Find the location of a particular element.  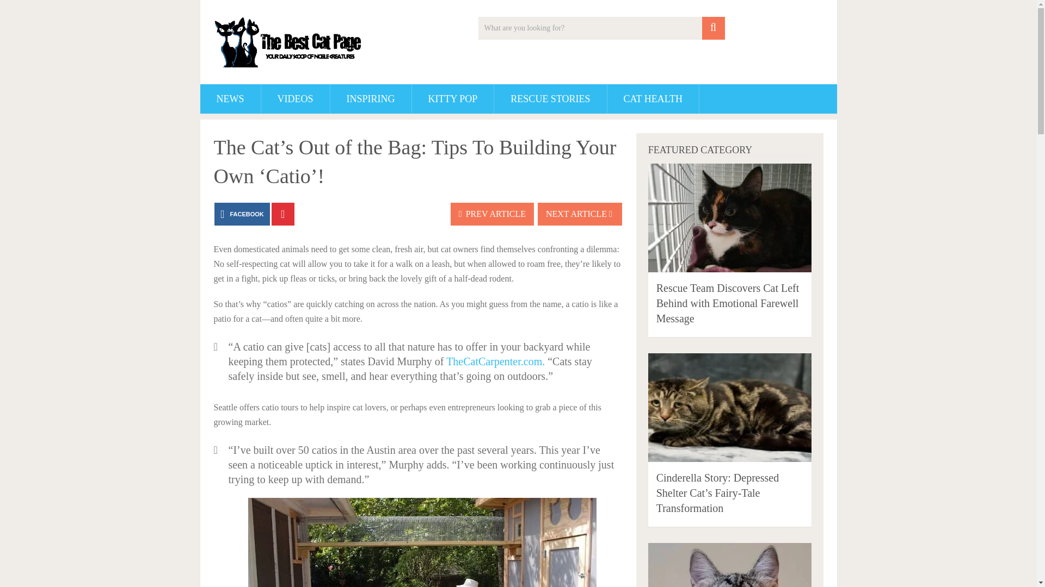

PREV ARTICLE is located at coordinates (492, 214).